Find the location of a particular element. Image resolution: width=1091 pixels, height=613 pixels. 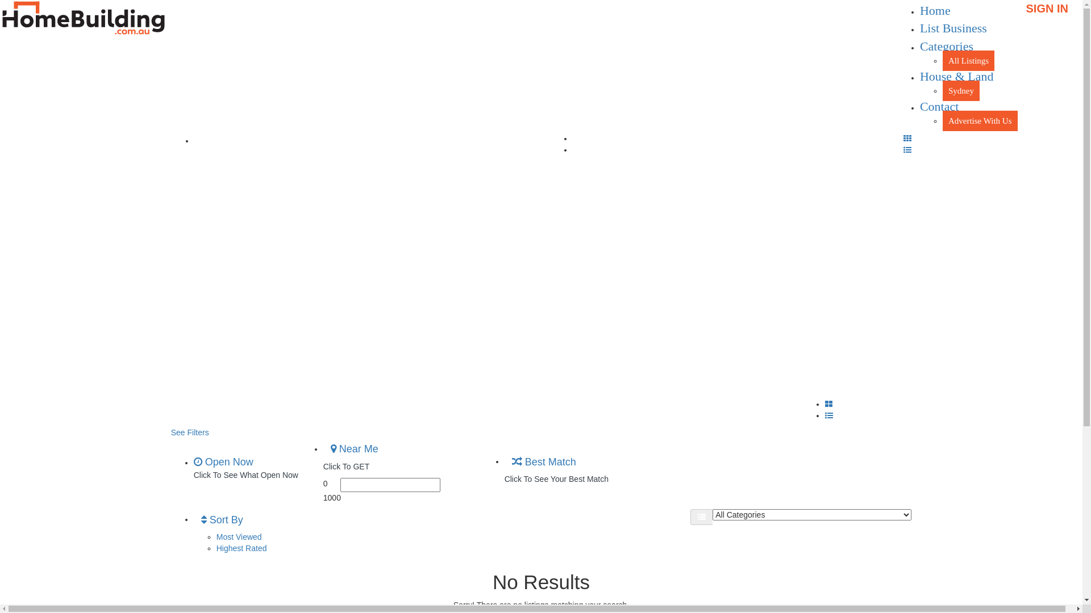

House & Land is located at coordinates (957, 76).